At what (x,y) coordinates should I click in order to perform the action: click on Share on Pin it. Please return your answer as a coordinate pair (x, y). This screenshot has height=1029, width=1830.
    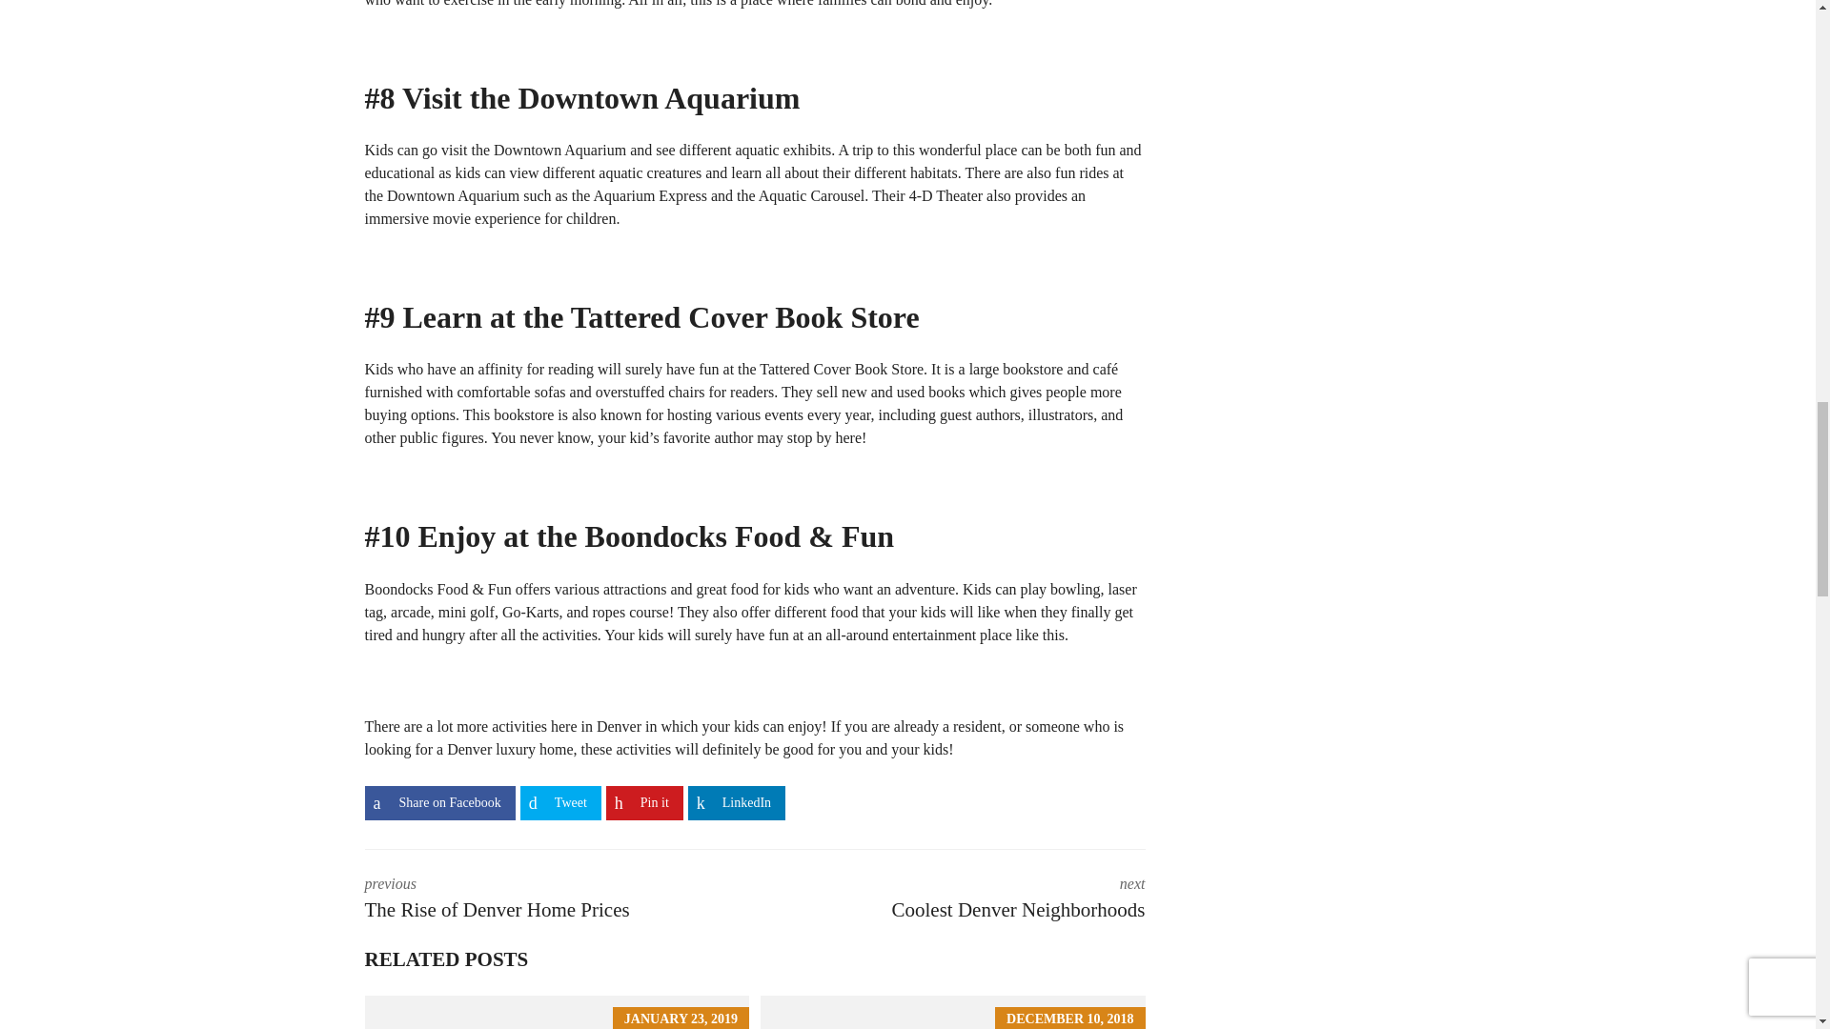
    Looking at the image, I should click on (644, 802).